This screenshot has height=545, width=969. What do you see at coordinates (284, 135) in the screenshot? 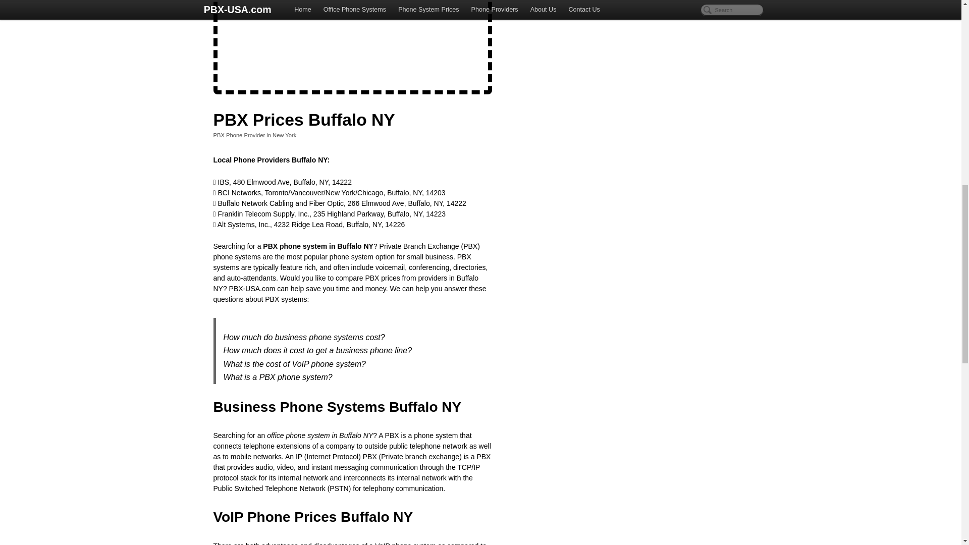
I see `New York` at bounding box center [284, 135].